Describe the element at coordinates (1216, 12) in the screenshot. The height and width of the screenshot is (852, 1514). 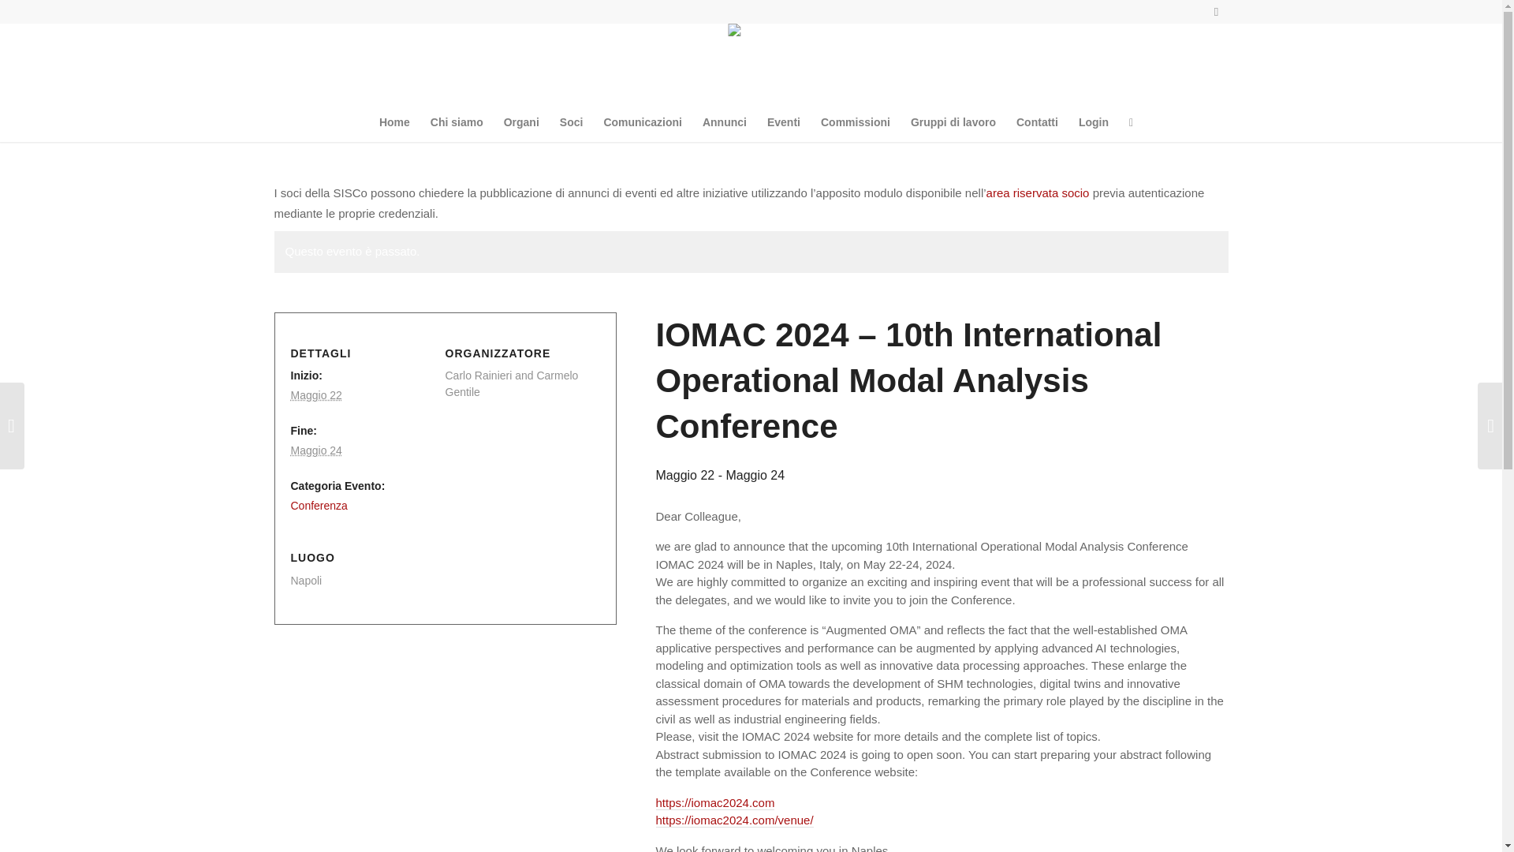
I see `Mail` at that location.